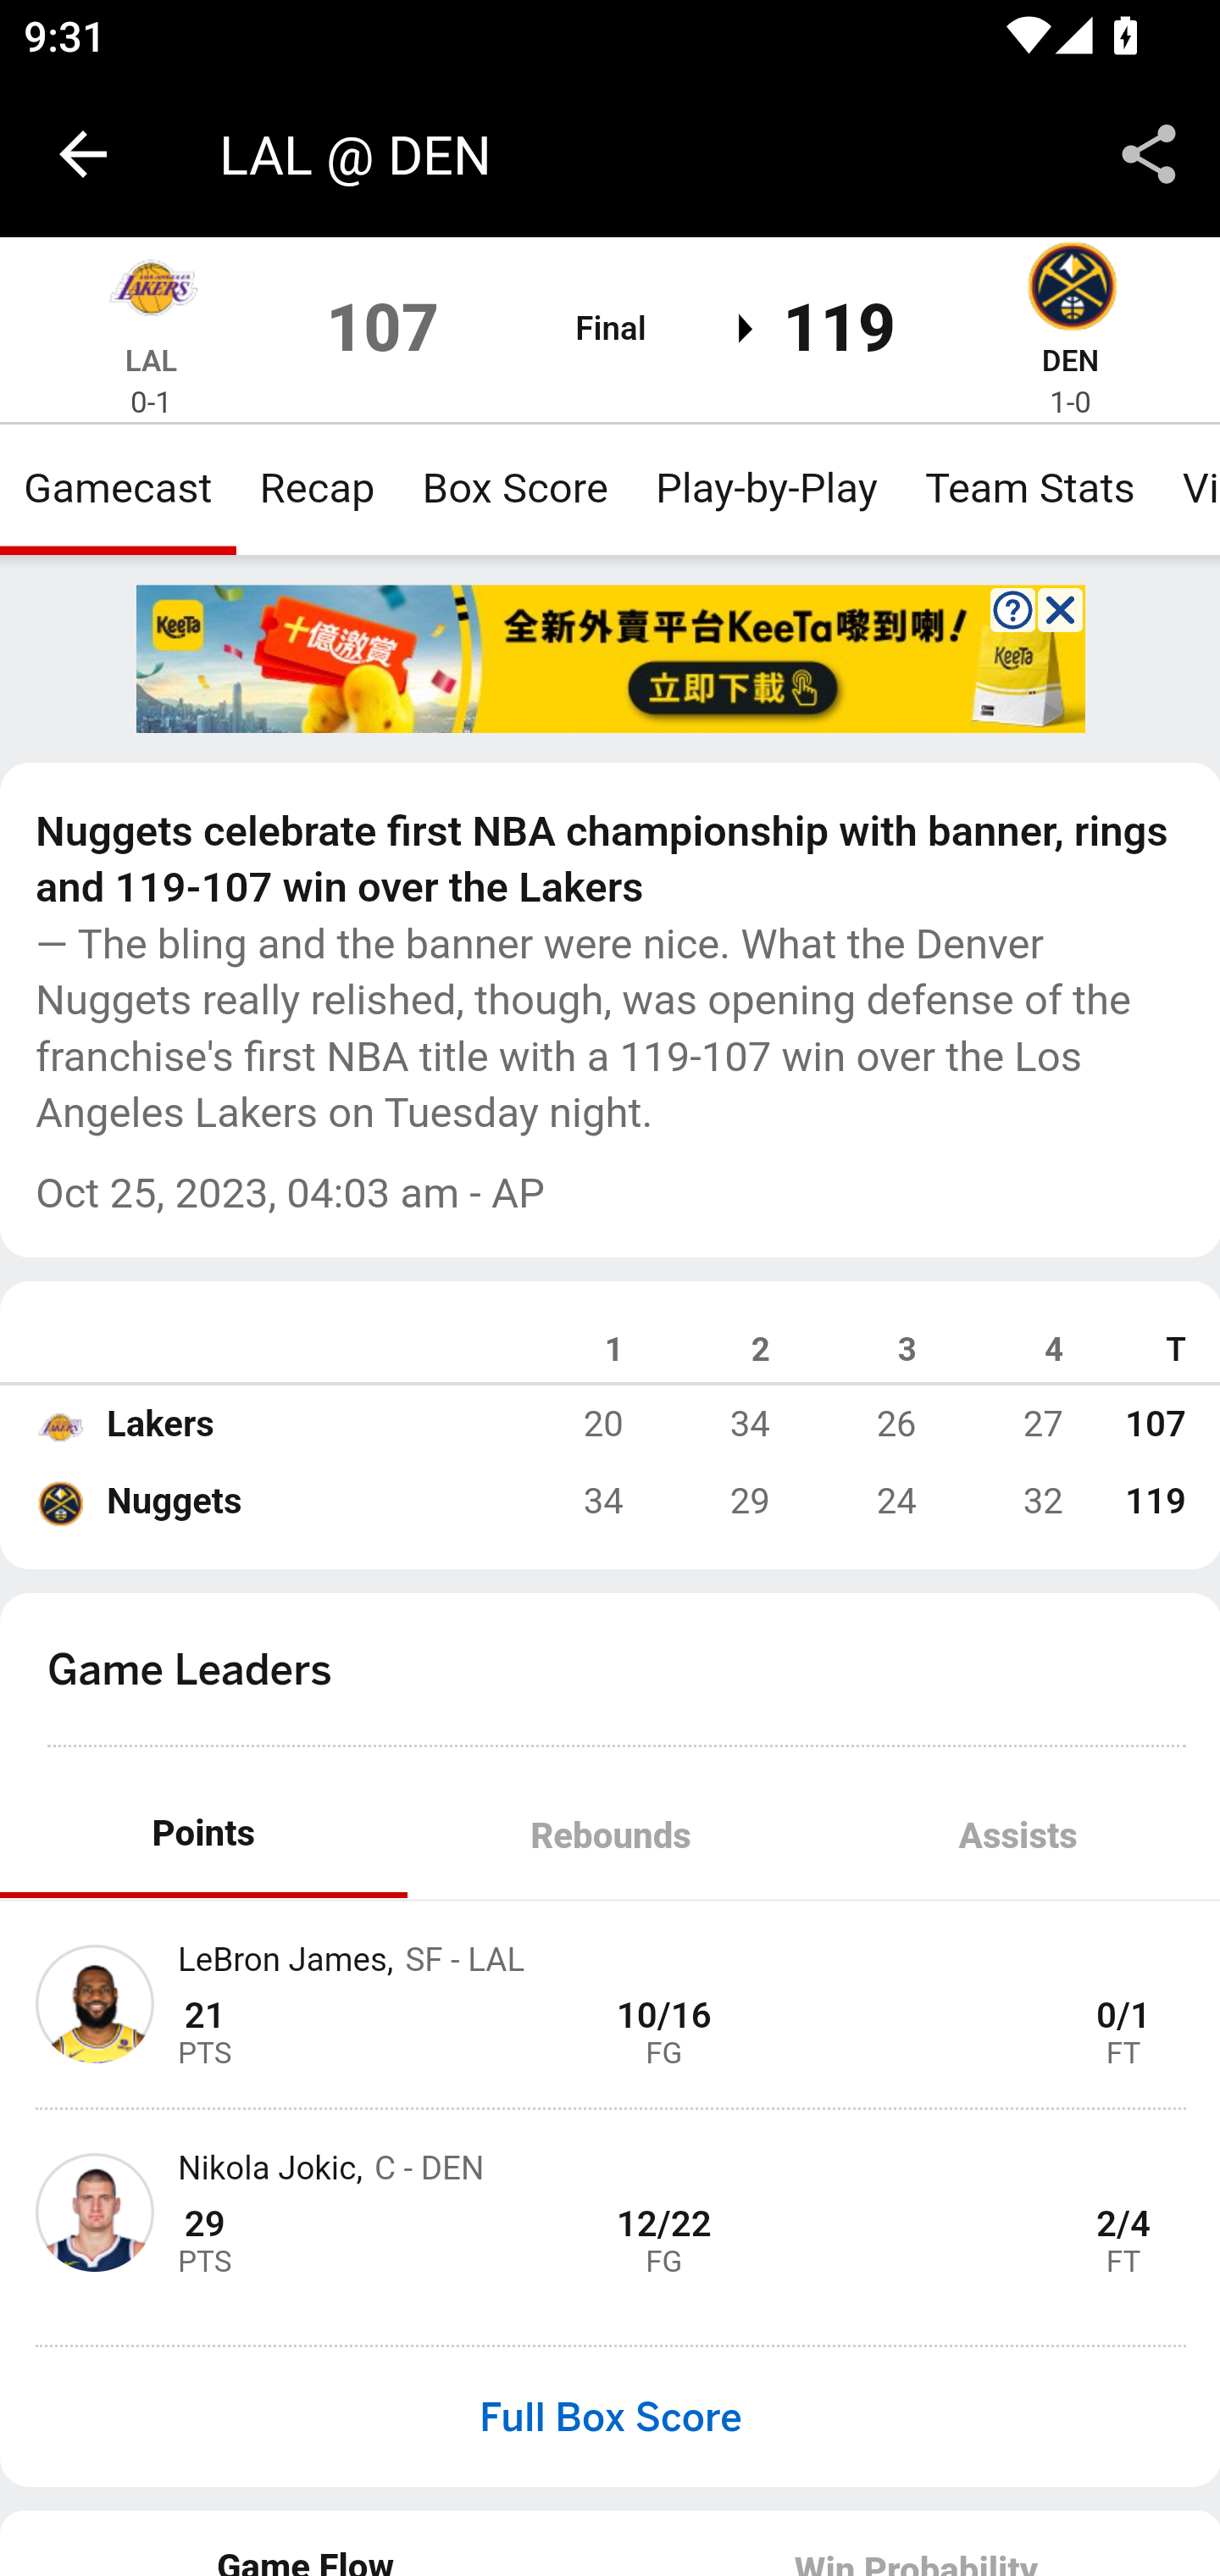 The image size is (1220, 2576). I want to click on DEN, so click(1069, 360).